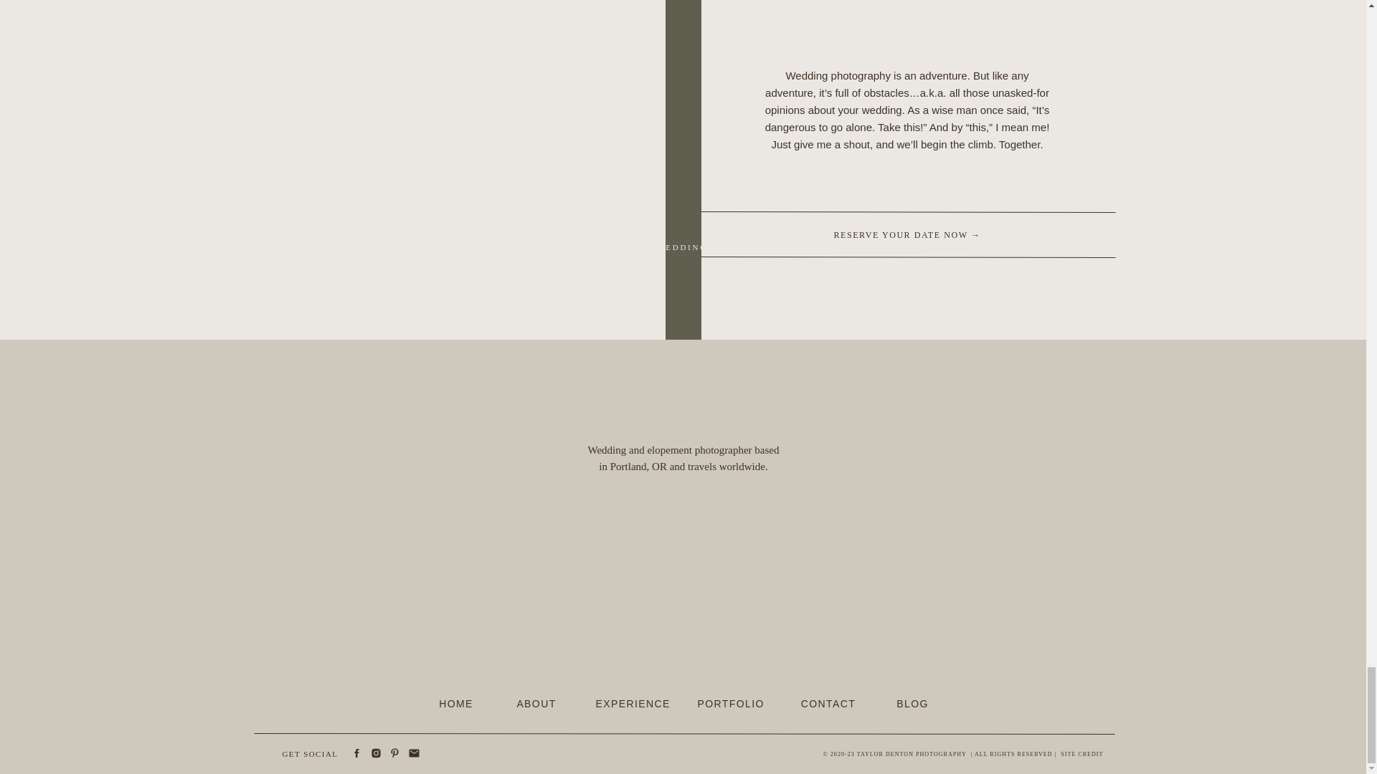  What do you see at coordinates (729, 702) in the screenshot?
I see `PORTFOLIO` at bounding box center [729, 702].